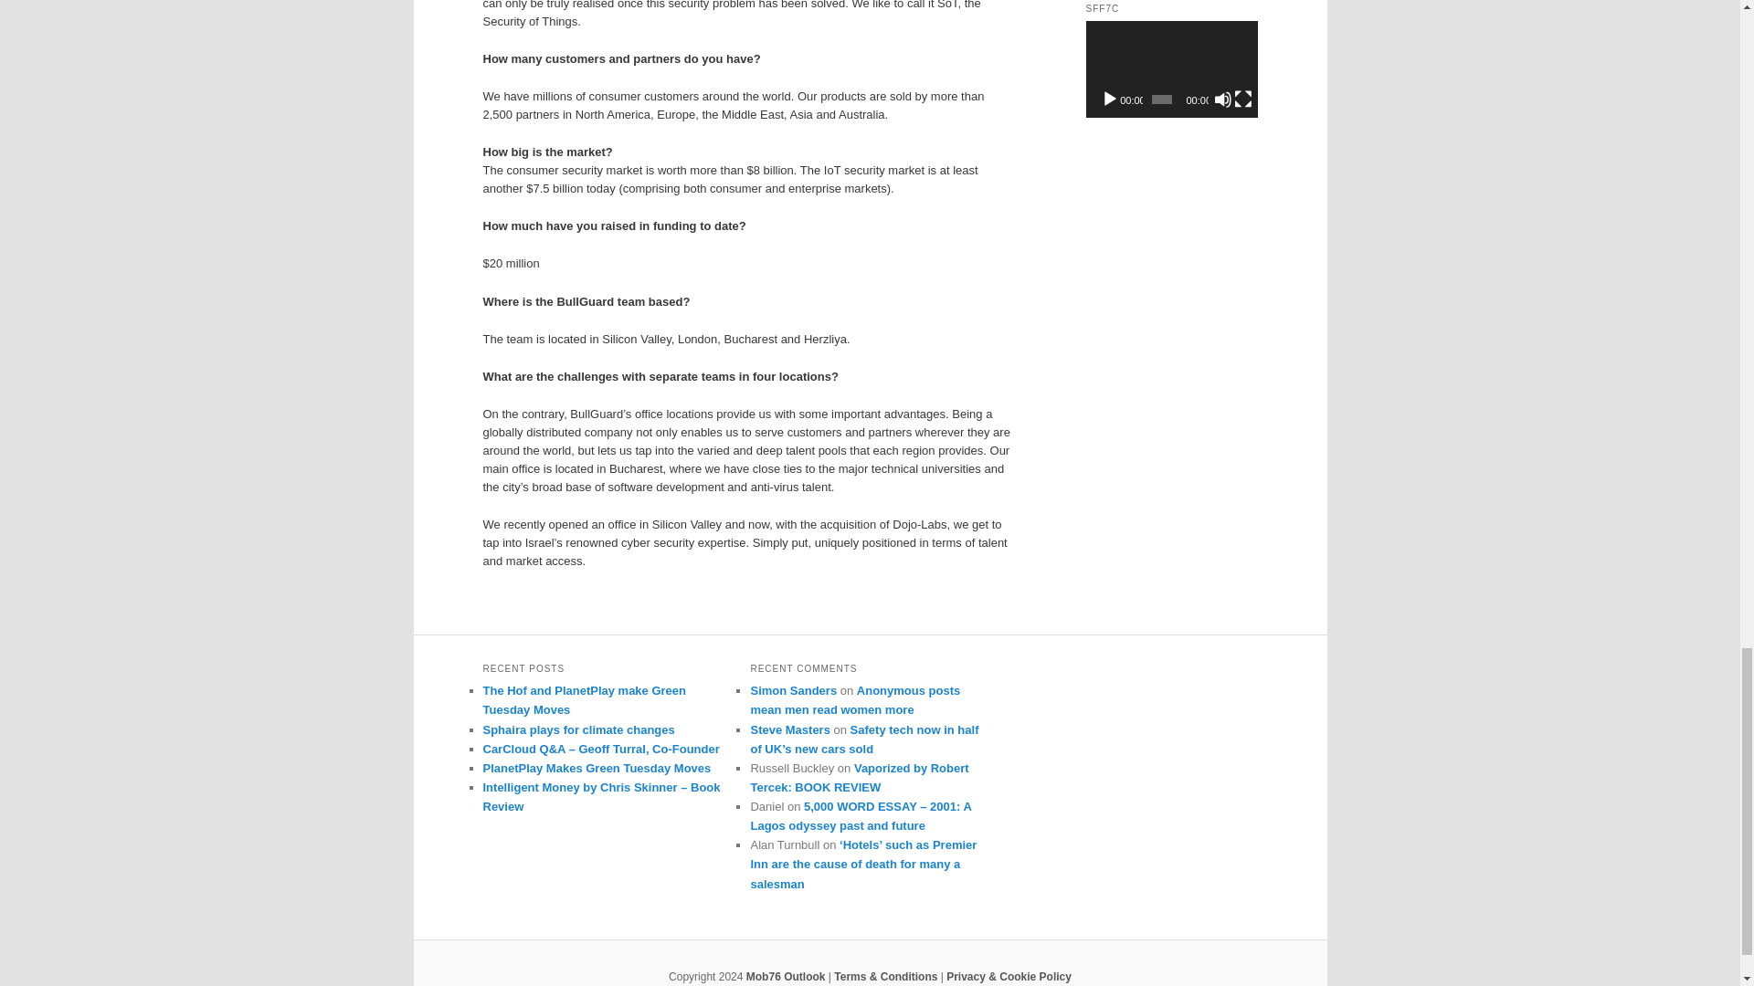 The image size is (1754, 986). What do you see at coordinates (1222, 99) in the screenshot?
I see `Mute` at bounding box center [1222, 99].